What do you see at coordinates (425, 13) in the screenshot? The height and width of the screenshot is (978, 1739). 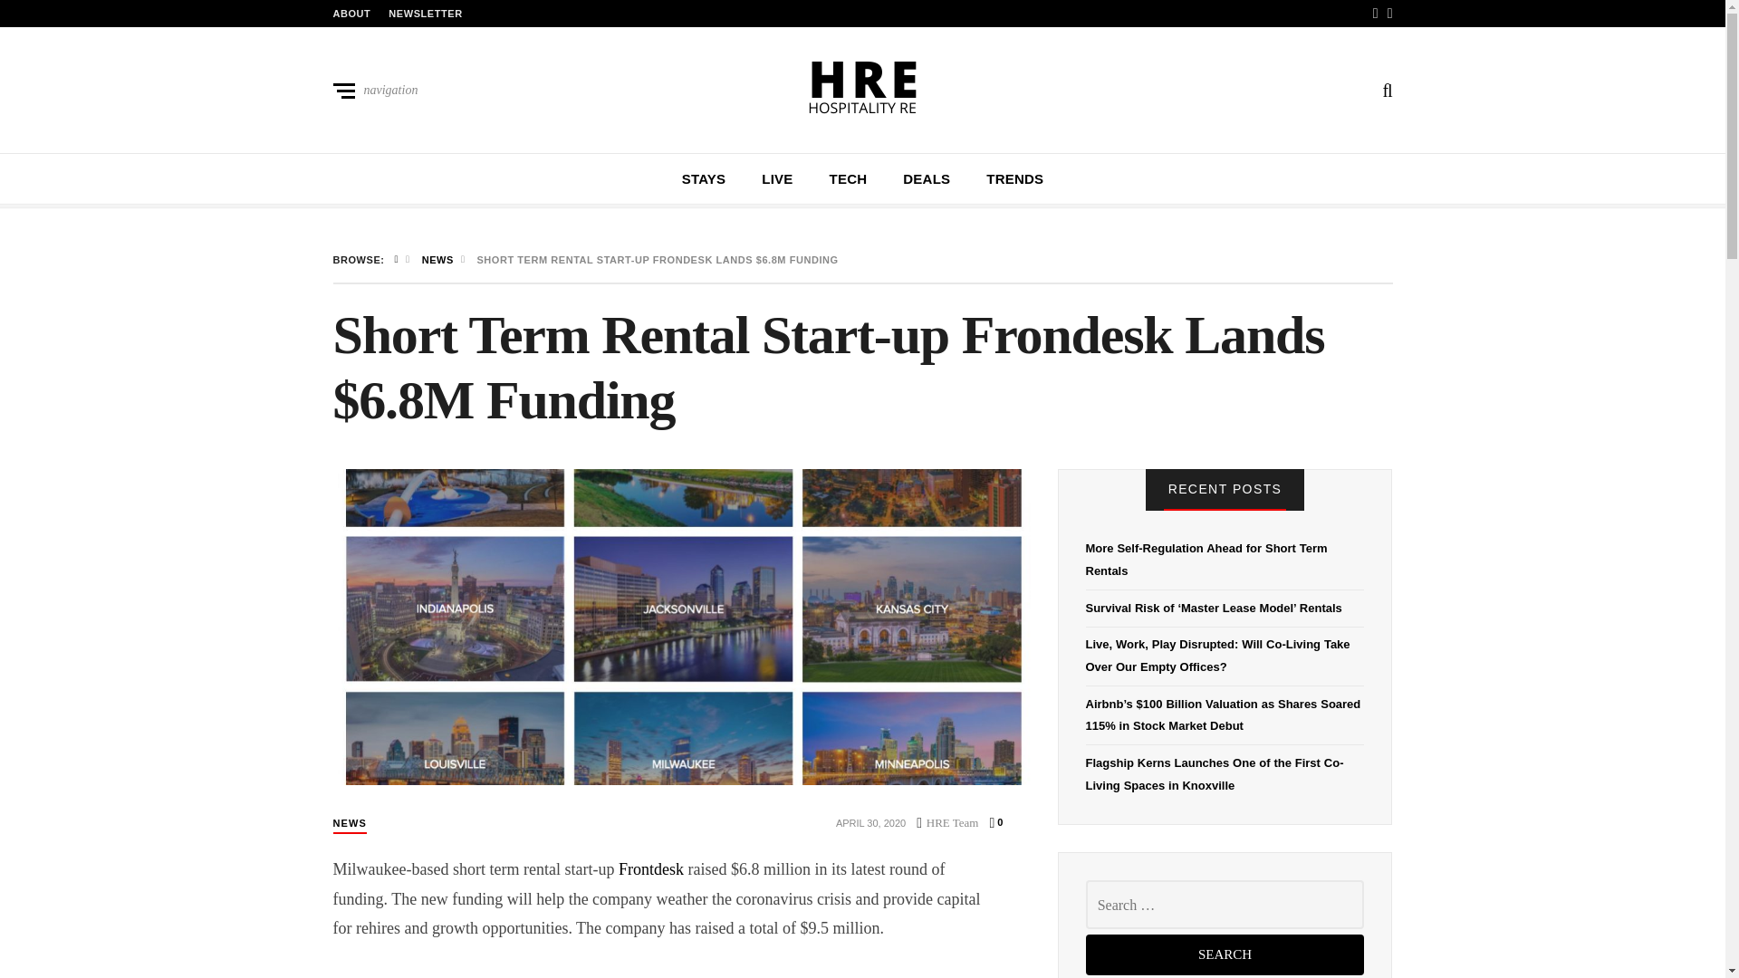 I see `NEWSLETTER` at bounding box center [425, 13].